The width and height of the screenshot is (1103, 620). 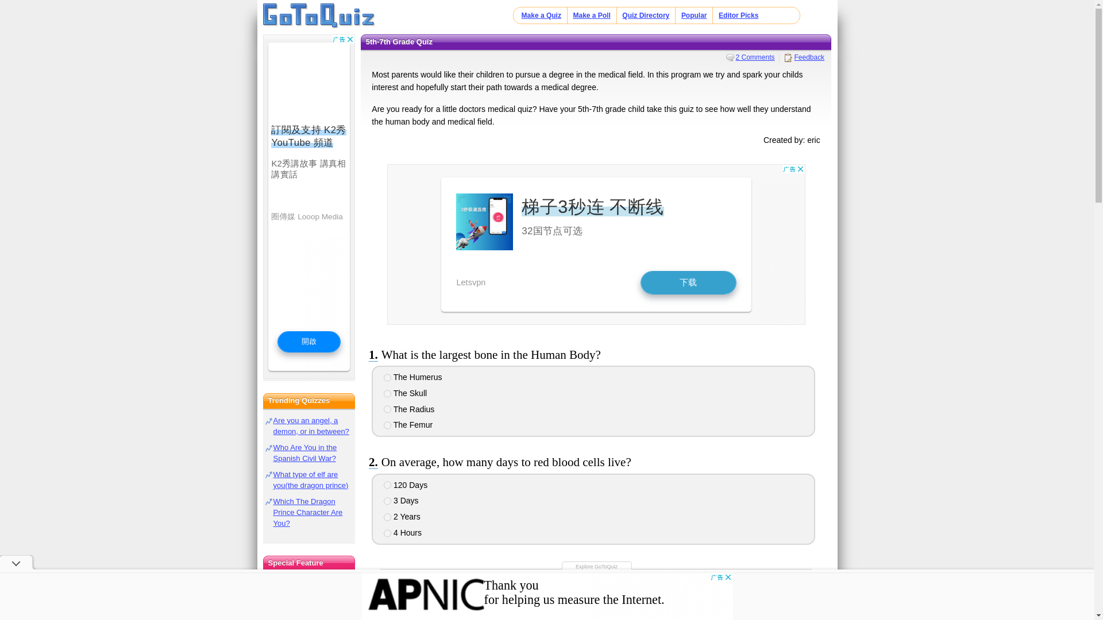 I want to click on 1, so click(x=387, y=485).